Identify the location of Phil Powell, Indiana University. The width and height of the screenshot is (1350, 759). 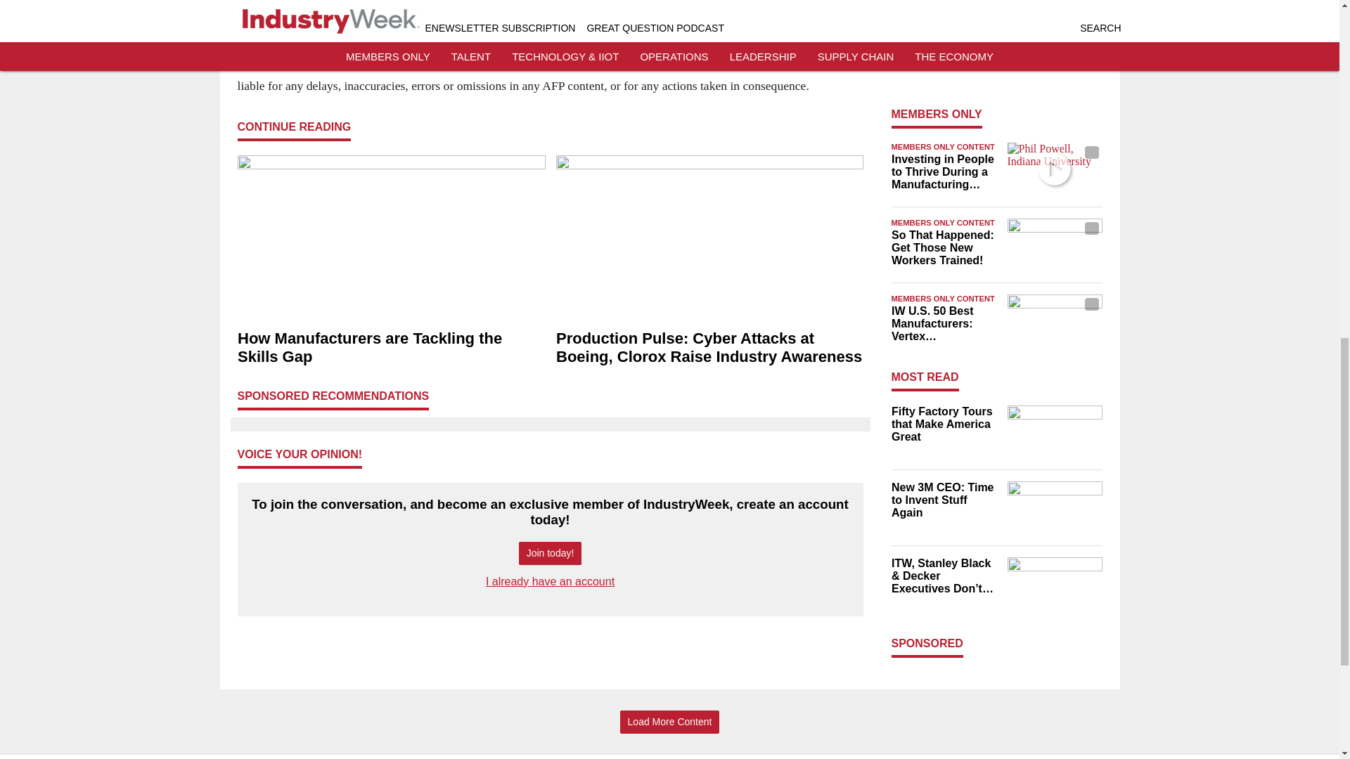
(1054, 169).